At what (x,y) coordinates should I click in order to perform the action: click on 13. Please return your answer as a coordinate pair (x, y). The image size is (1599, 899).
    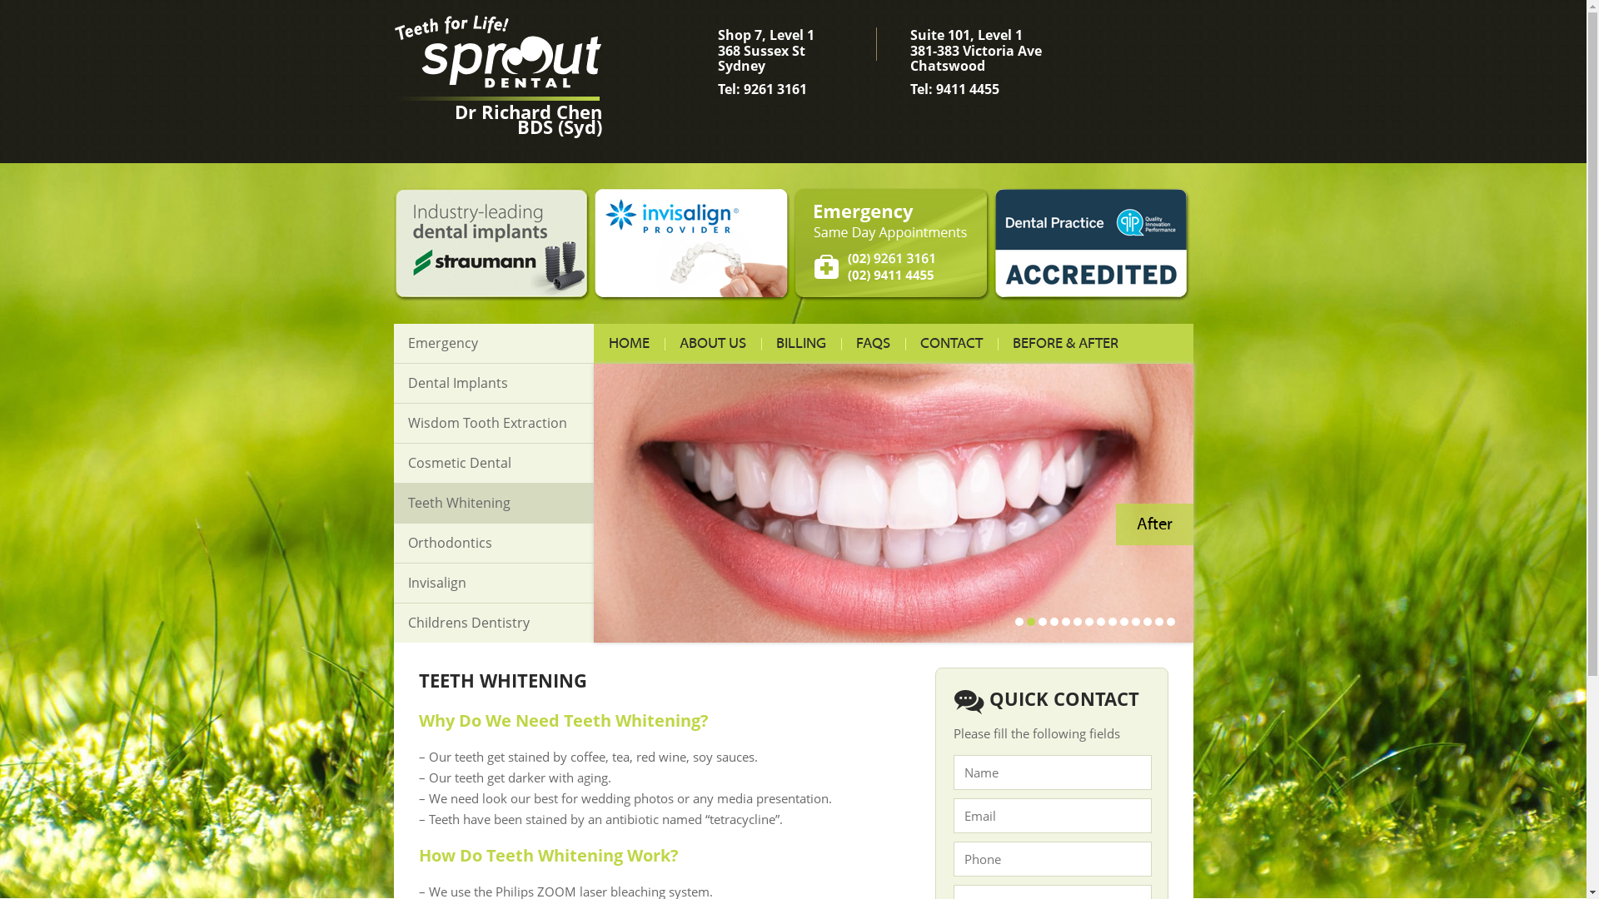
    Looking at the image, I should click on (1158, 622).